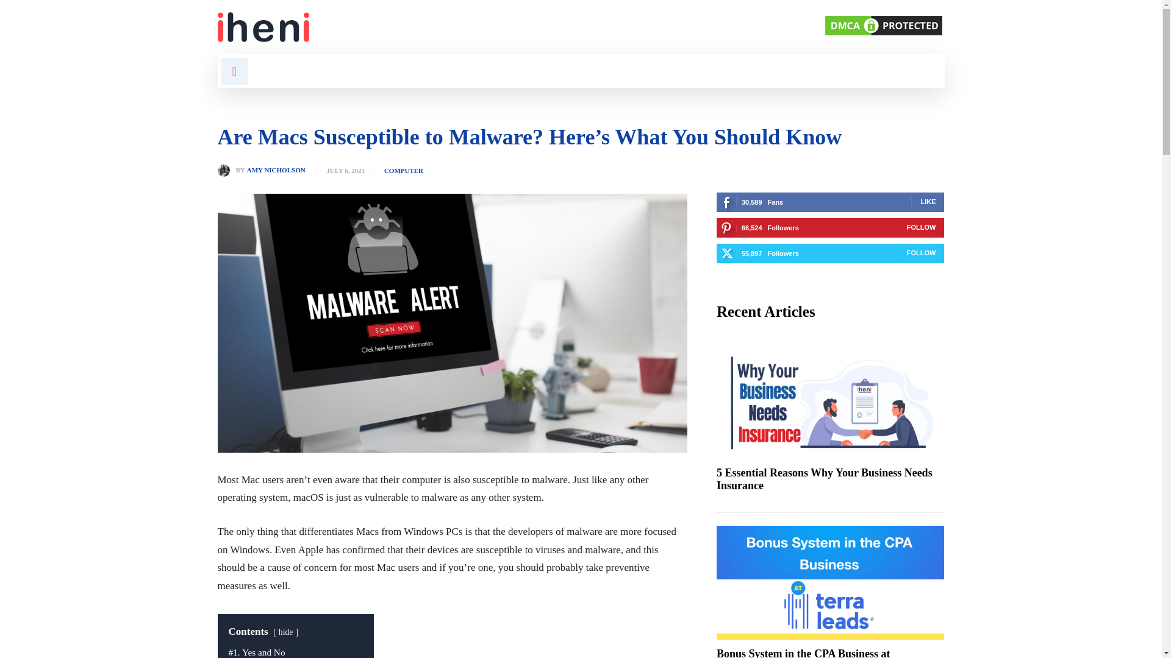 The image size is (1171, 658). Describe the element at coordinates (262, 27) in the screenshot. I see `iheni` at that location.